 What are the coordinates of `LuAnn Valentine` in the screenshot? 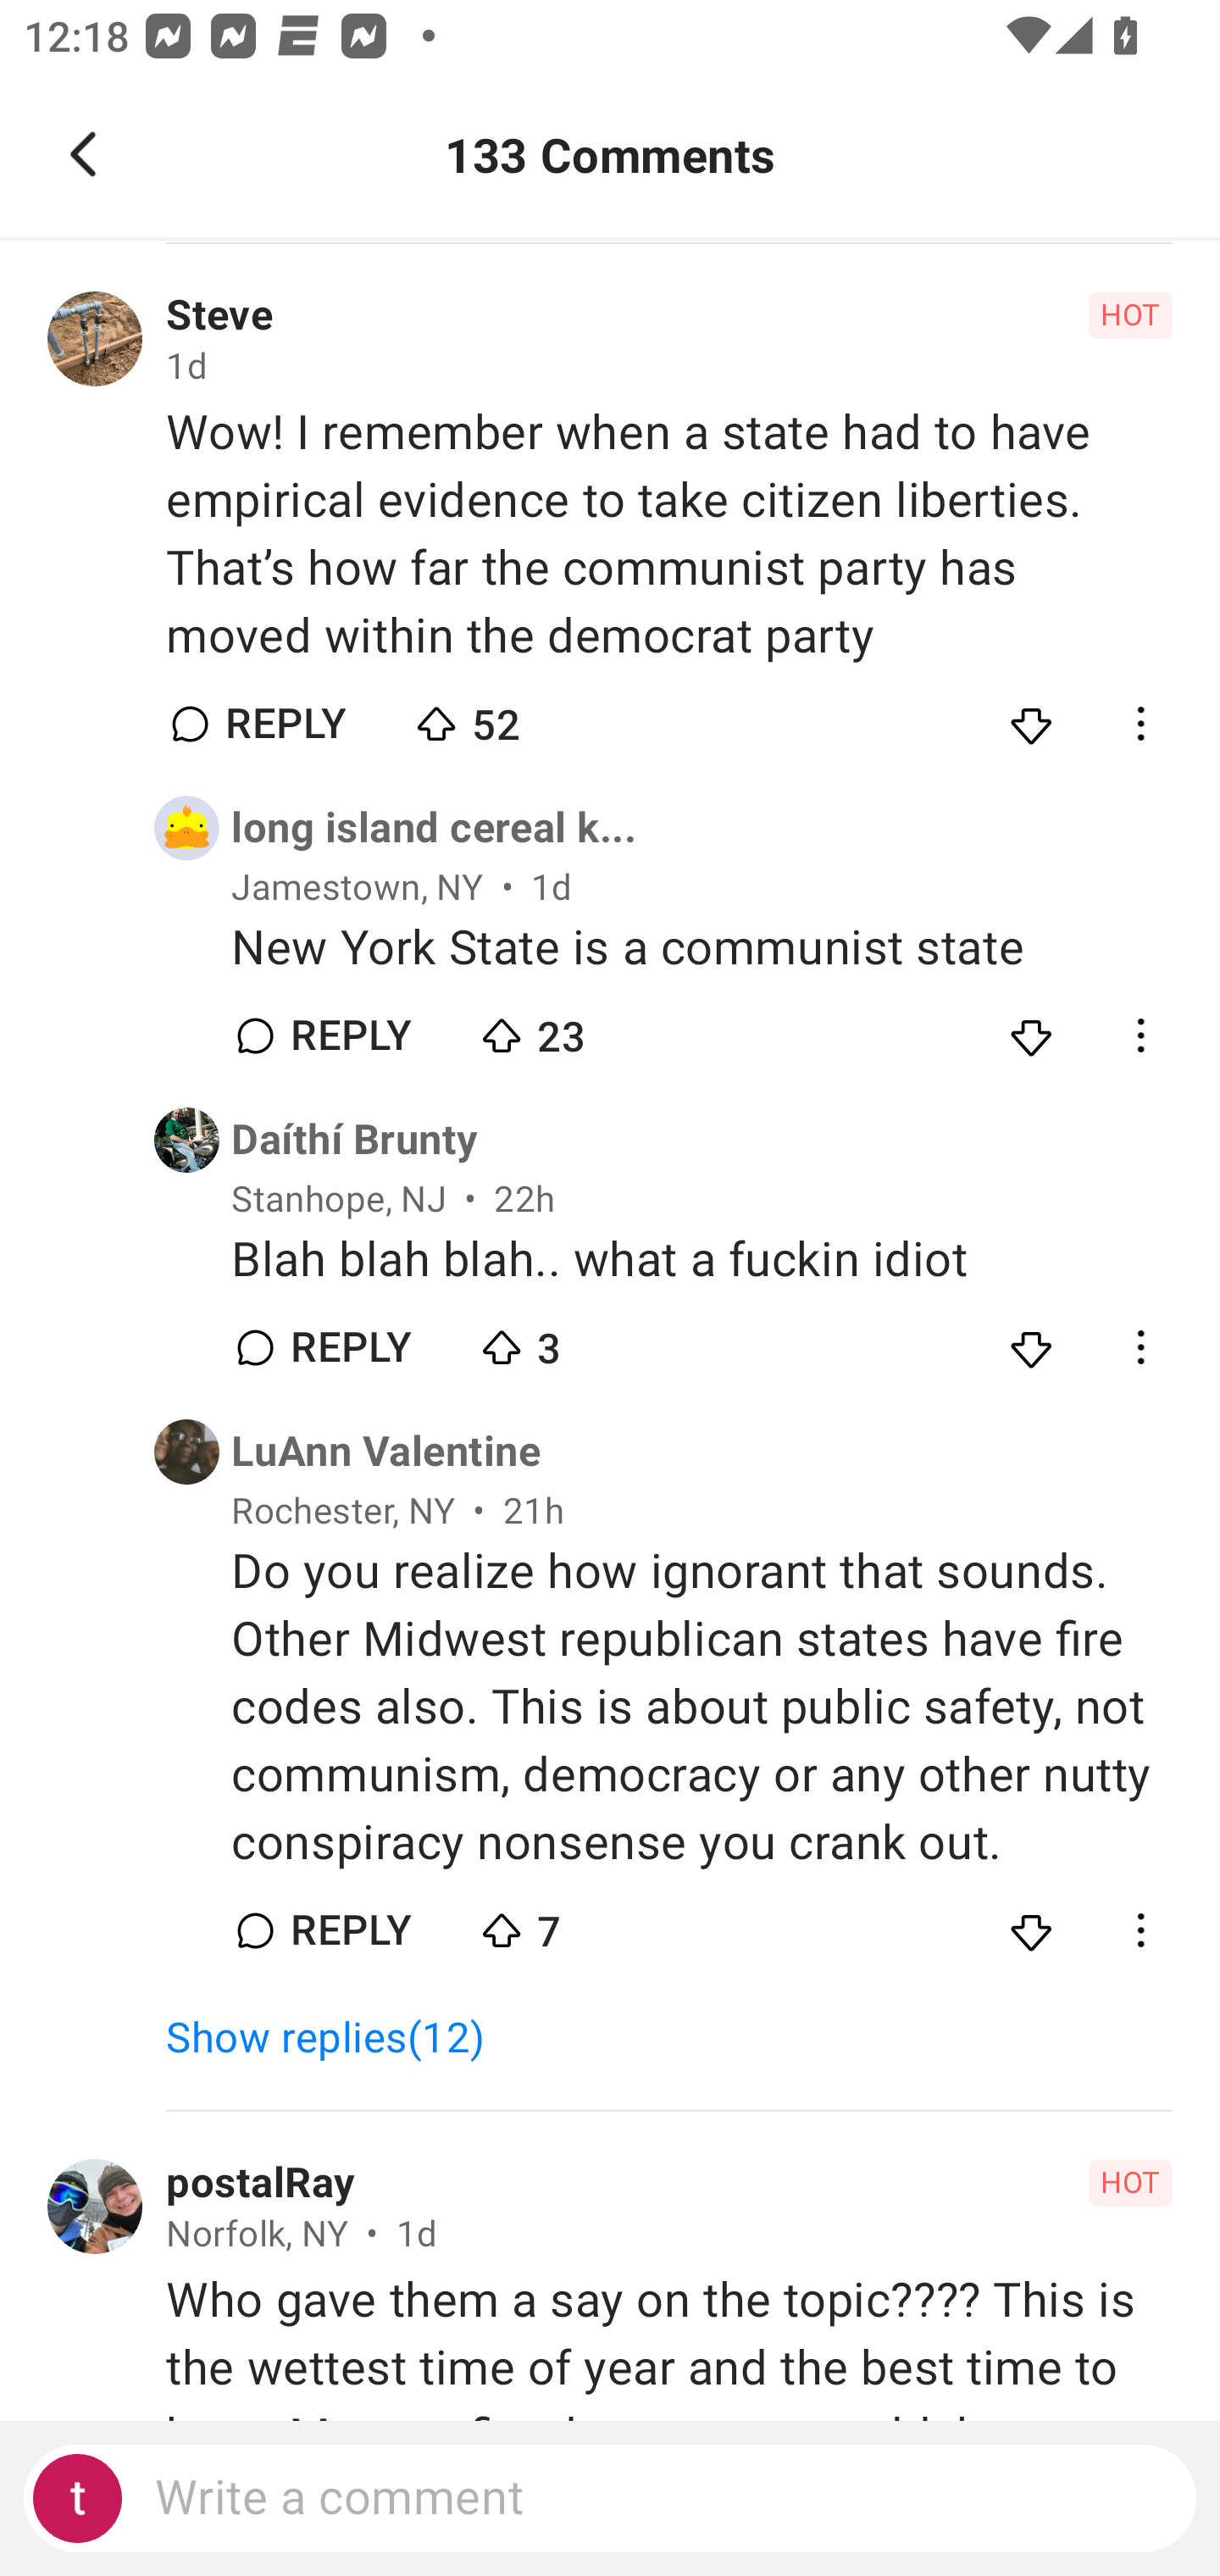 It's located at (385, 1451).